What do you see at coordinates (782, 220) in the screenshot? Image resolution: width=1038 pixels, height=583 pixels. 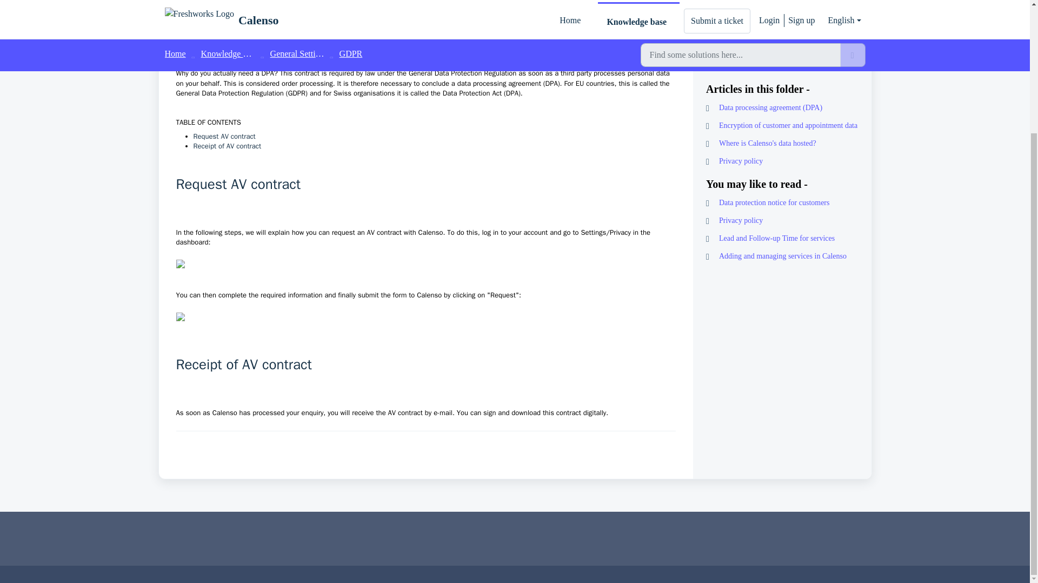 I see `Privacy policy` at bounding box center [782, 220].